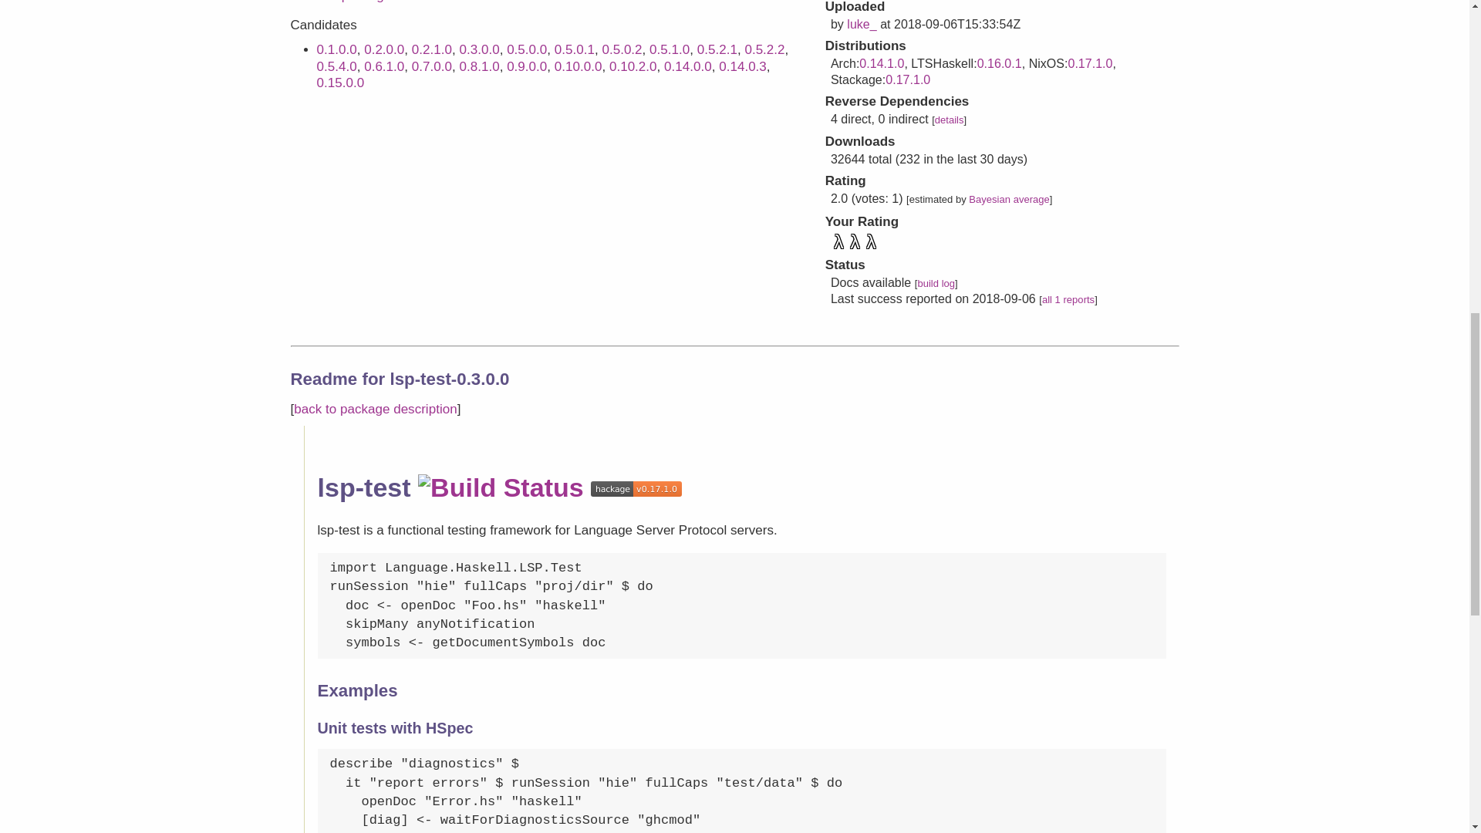  I want to click on edit package information, so click(387, 2).